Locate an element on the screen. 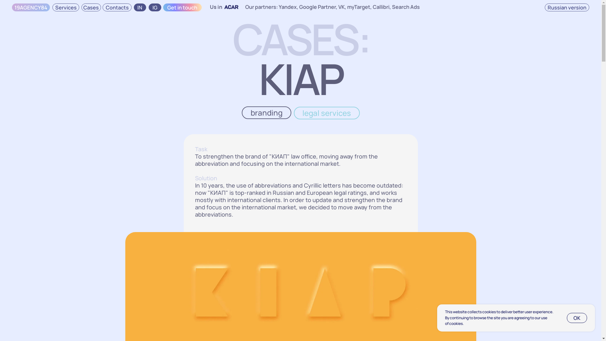 The width and height of the screenshot is (606, 341). IG is located at coordinates (94, 4).